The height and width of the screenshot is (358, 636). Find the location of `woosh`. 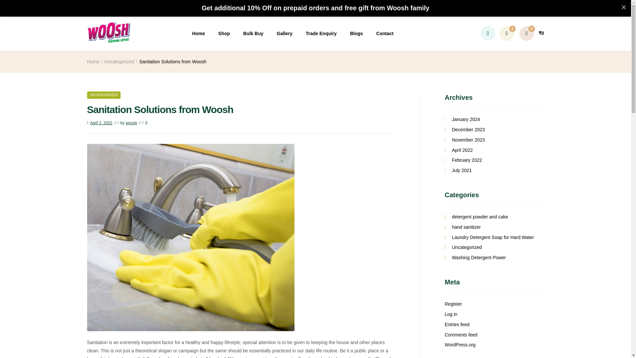

woosh is located at coordinates (131, 123).